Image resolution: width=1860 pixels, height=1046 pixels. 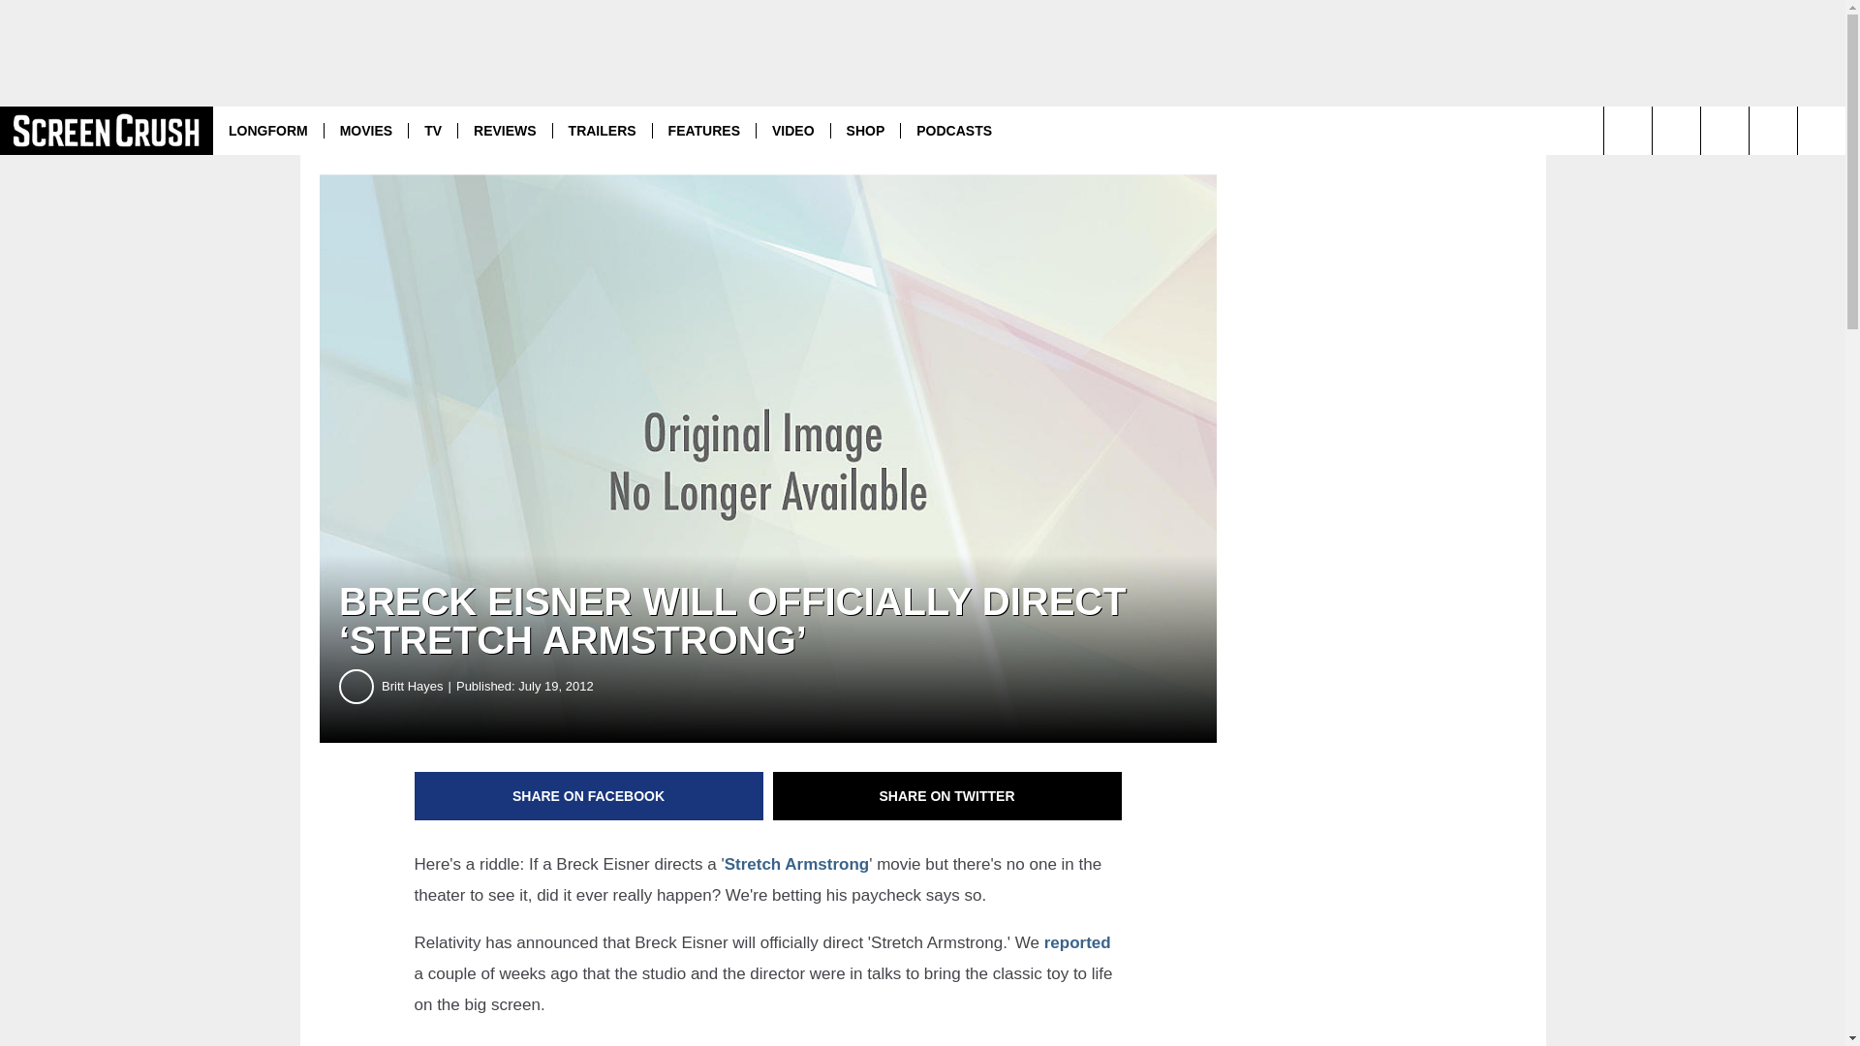 I want to click on SHARE ON FACEBOOK, so click(x=589, y=796).